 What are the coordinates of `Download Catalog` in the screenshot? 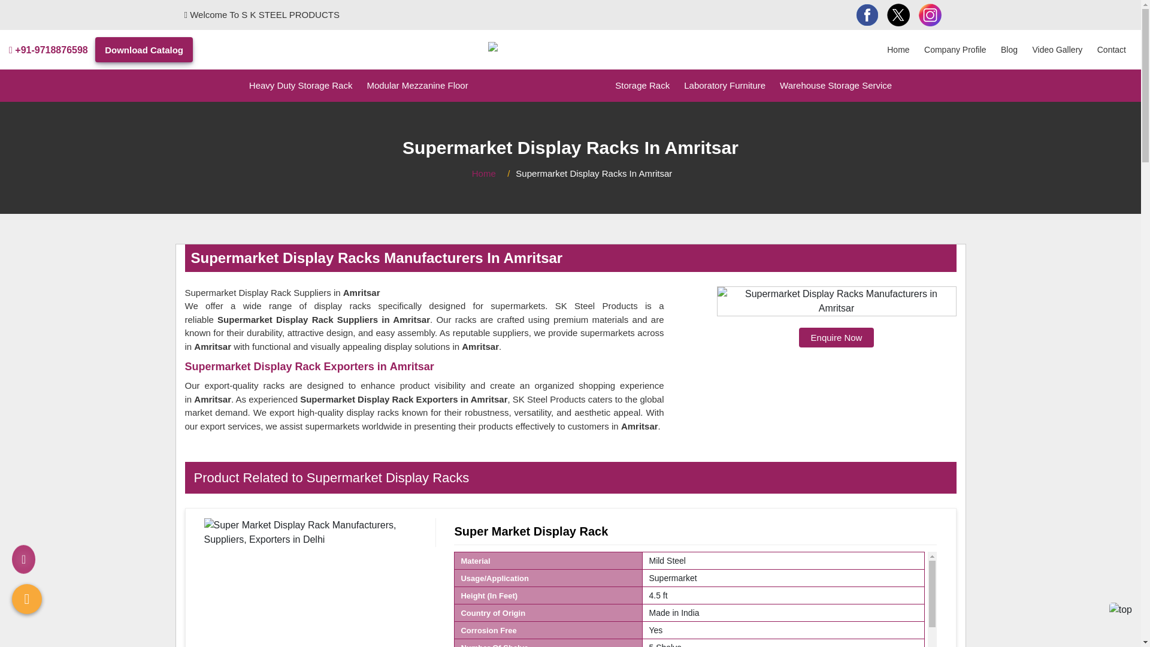 It's located at (144, 49).